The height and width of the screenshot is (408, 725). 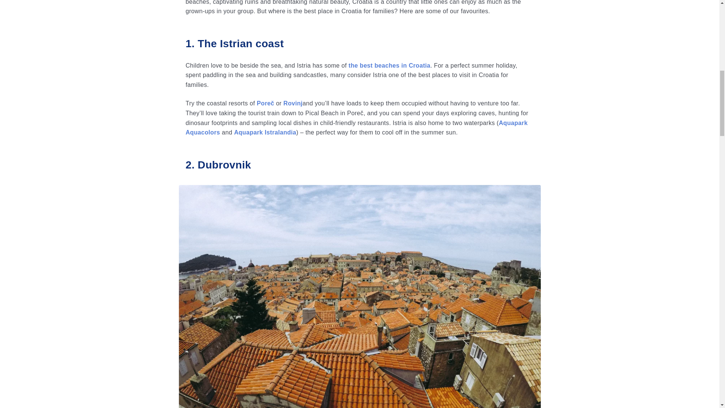 What do you see at coordinates (390, 66) in the screenshot?
I see `the best beaches in Croatia` at bounding box center [390, 66].